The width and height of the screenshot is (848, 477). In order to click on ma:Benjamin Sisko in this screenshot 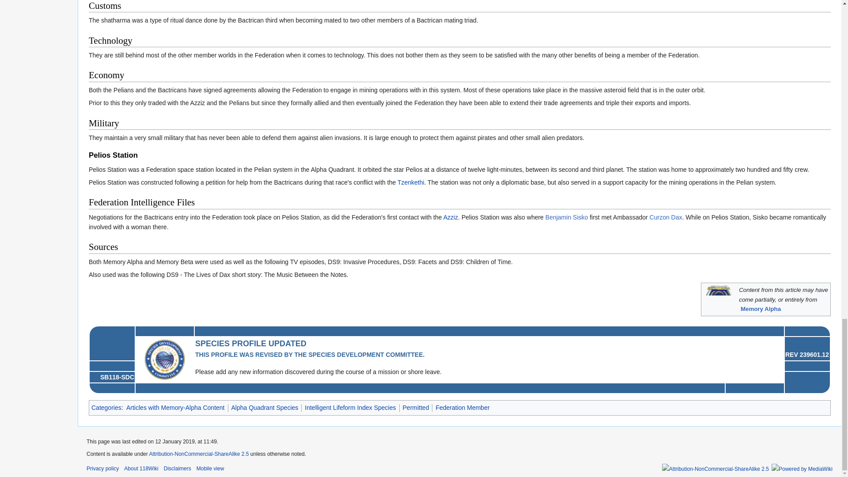, I will do `click(567, 217)`.